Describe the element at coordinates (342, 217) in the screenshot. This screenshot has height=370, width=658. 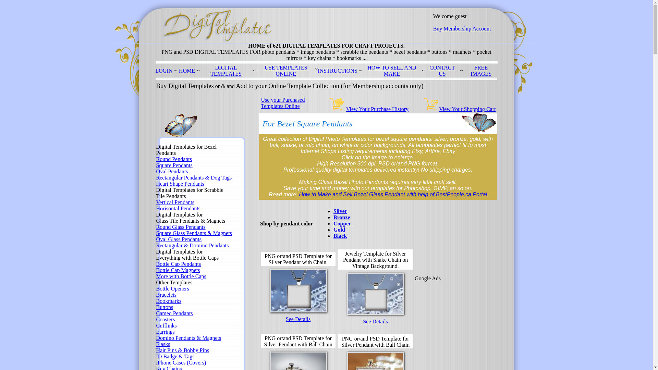
I see `Bronze` at that location.